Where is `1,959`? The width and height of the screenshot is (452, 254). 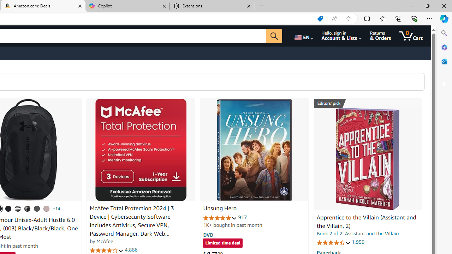 1,959 is located at coordinates (358, 242).